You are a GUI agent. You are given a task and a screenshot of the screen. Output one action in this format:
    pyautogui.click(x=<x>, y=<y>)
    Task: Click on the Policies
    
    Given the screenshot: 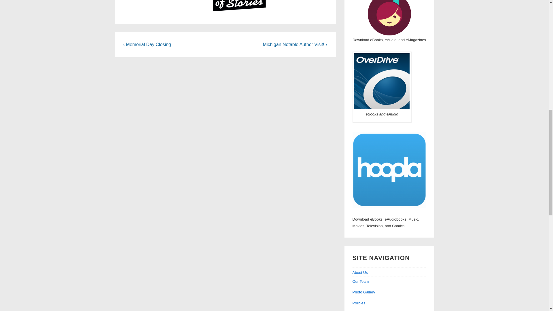 What is the action you would take?
    pyautogui.click(x=389, y=303)
    